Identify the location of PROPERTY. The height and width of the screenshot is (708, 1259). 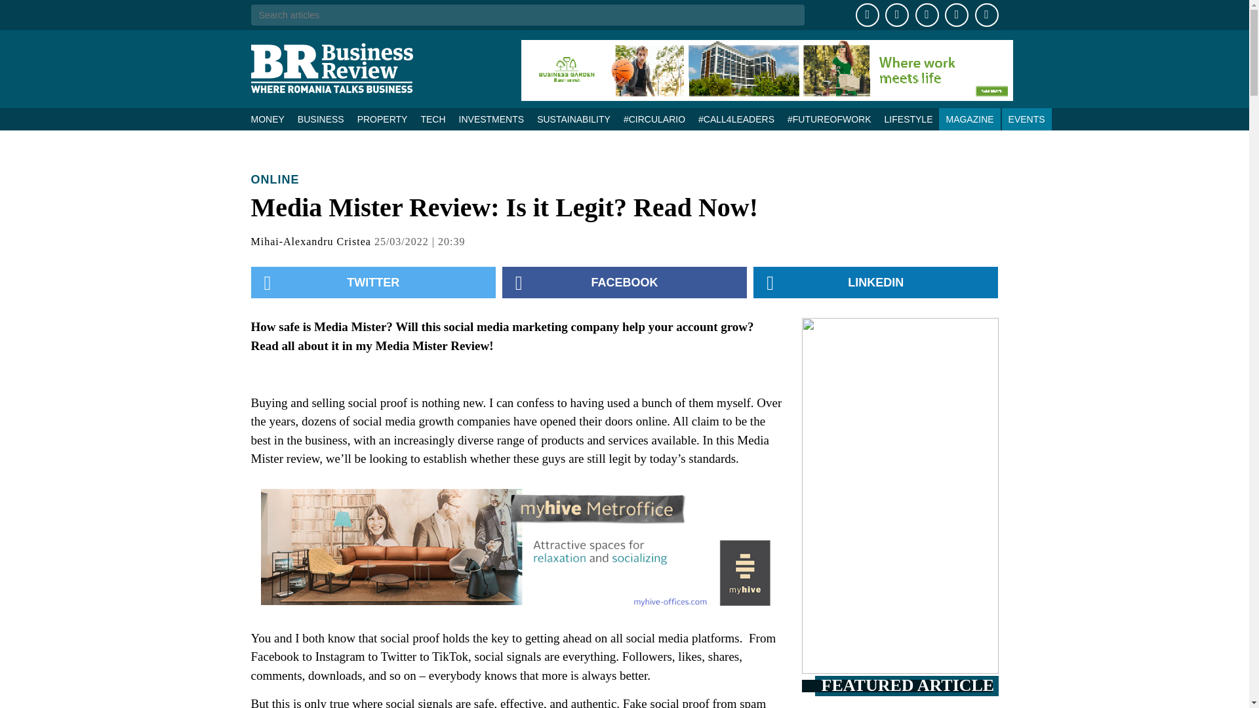
(382, 119).